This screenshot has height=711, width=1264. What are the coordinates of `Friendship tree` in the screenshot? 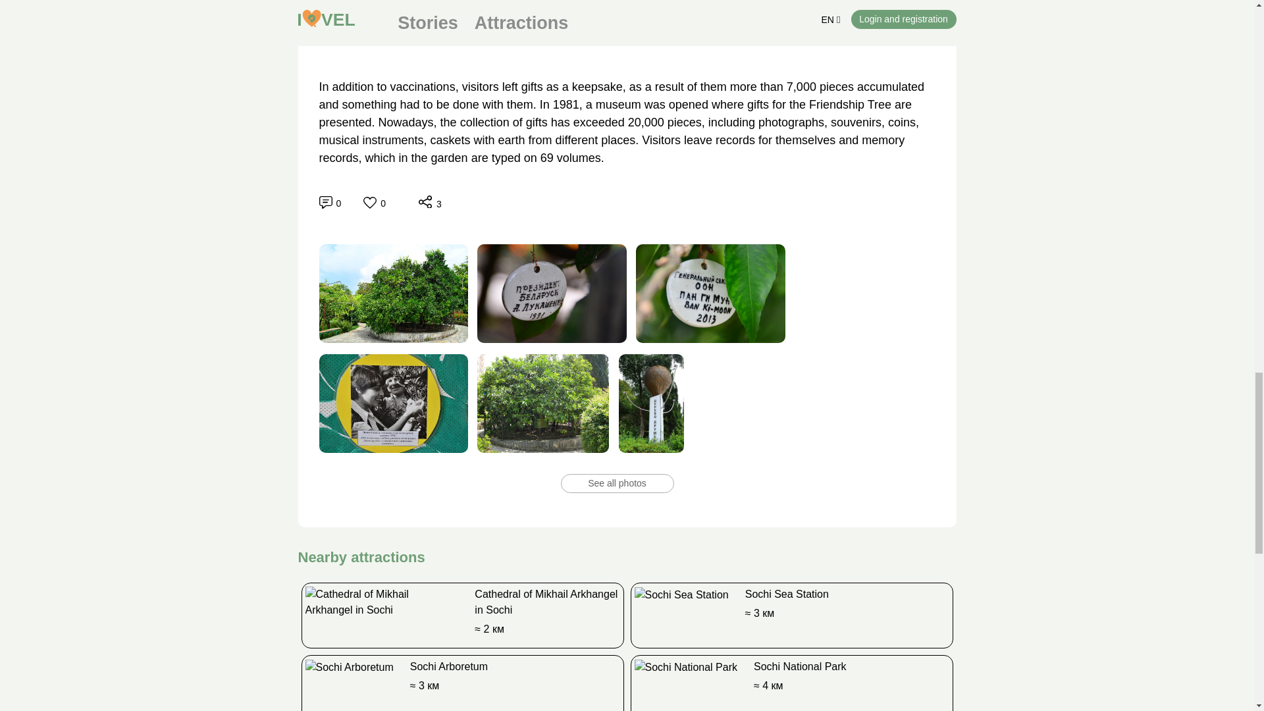 It's located at (392, 403).